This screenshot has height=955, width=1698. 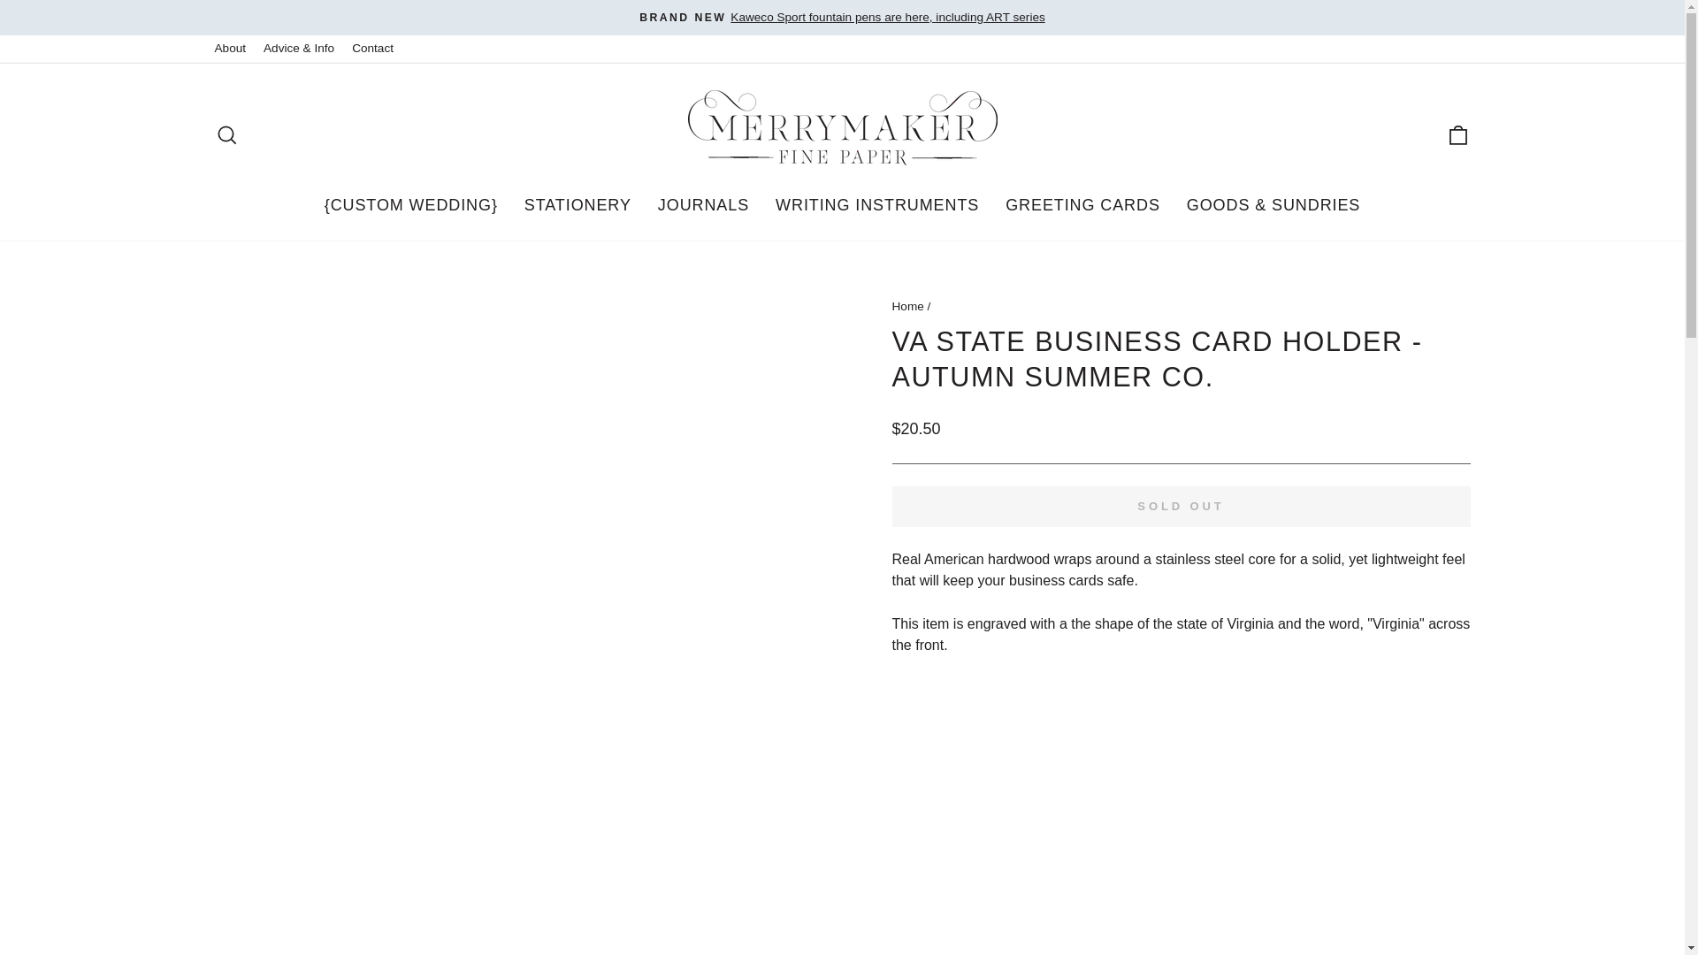 I want to click on Back to the frontpage, so click(x=907, y=306).